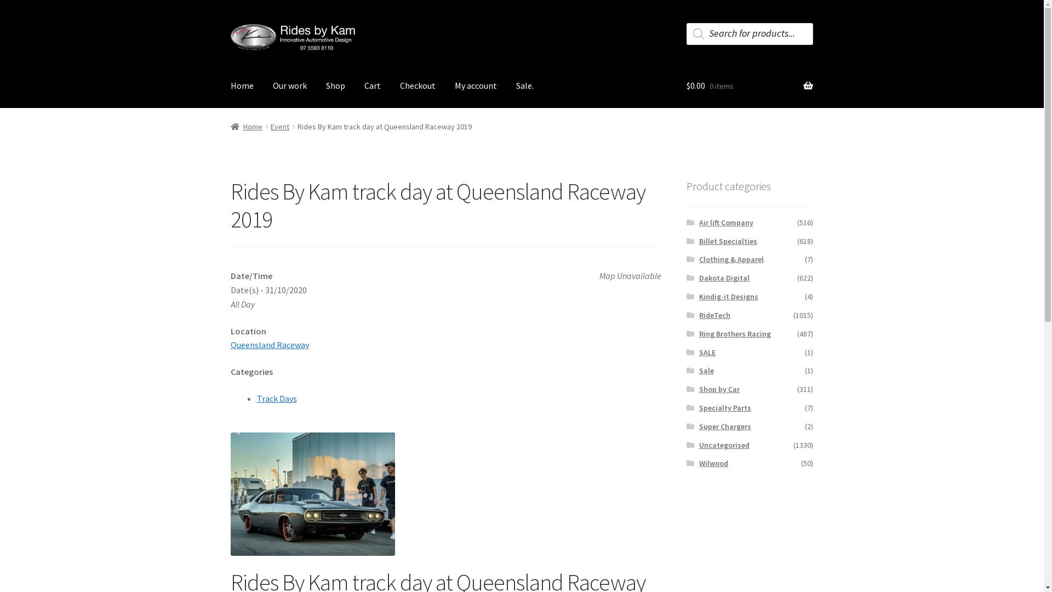 The image size is (1052, 592). Describe the element at coordinates (728, 241) in the screenshot. I see `Billet Specialties` at that location.